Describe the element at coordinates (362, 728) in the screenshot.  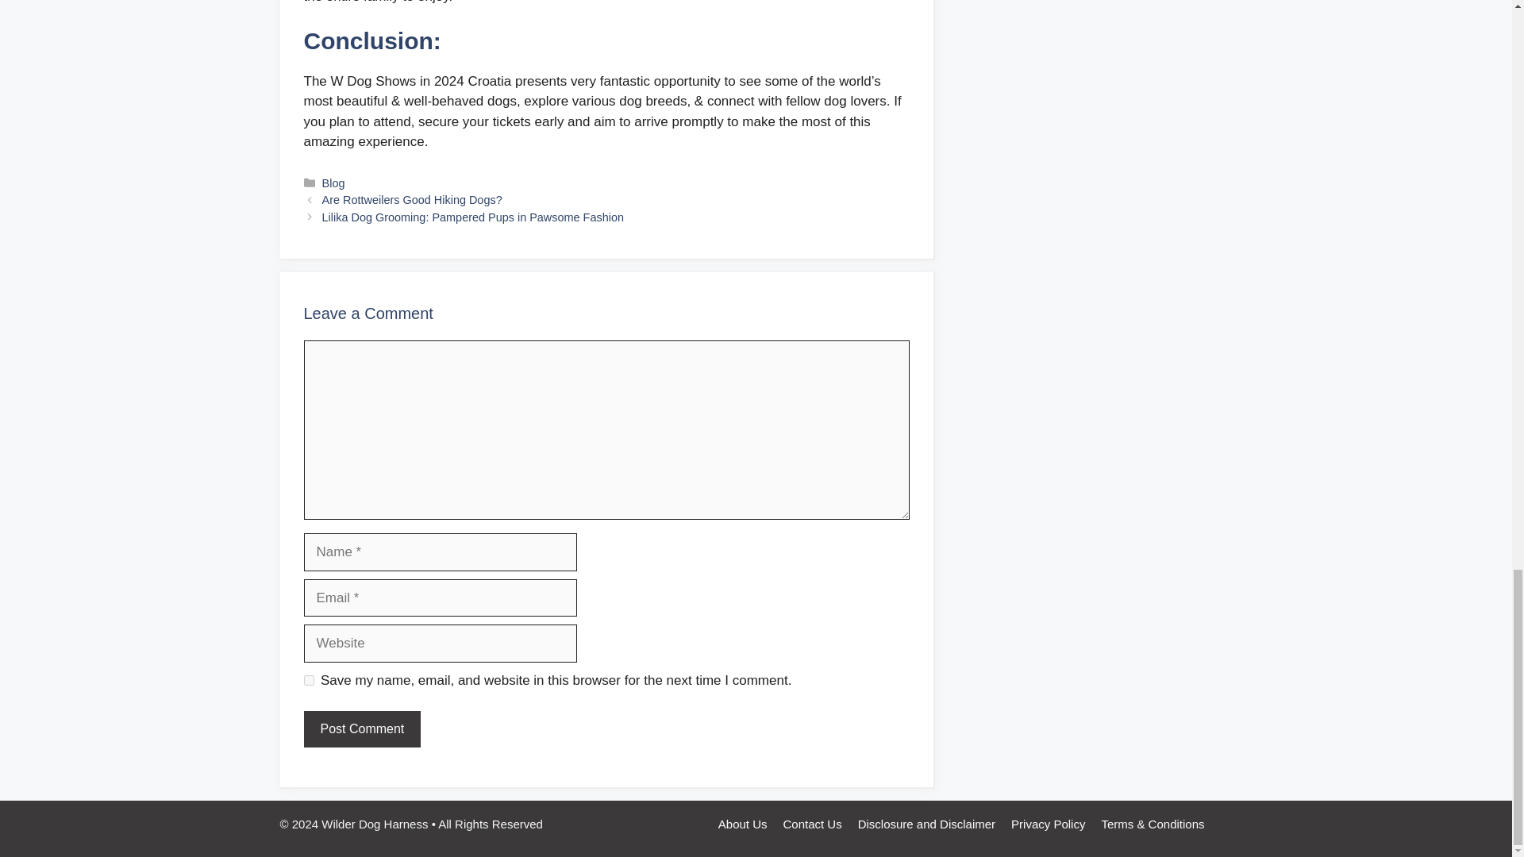
I see `Post Comment` at that location.